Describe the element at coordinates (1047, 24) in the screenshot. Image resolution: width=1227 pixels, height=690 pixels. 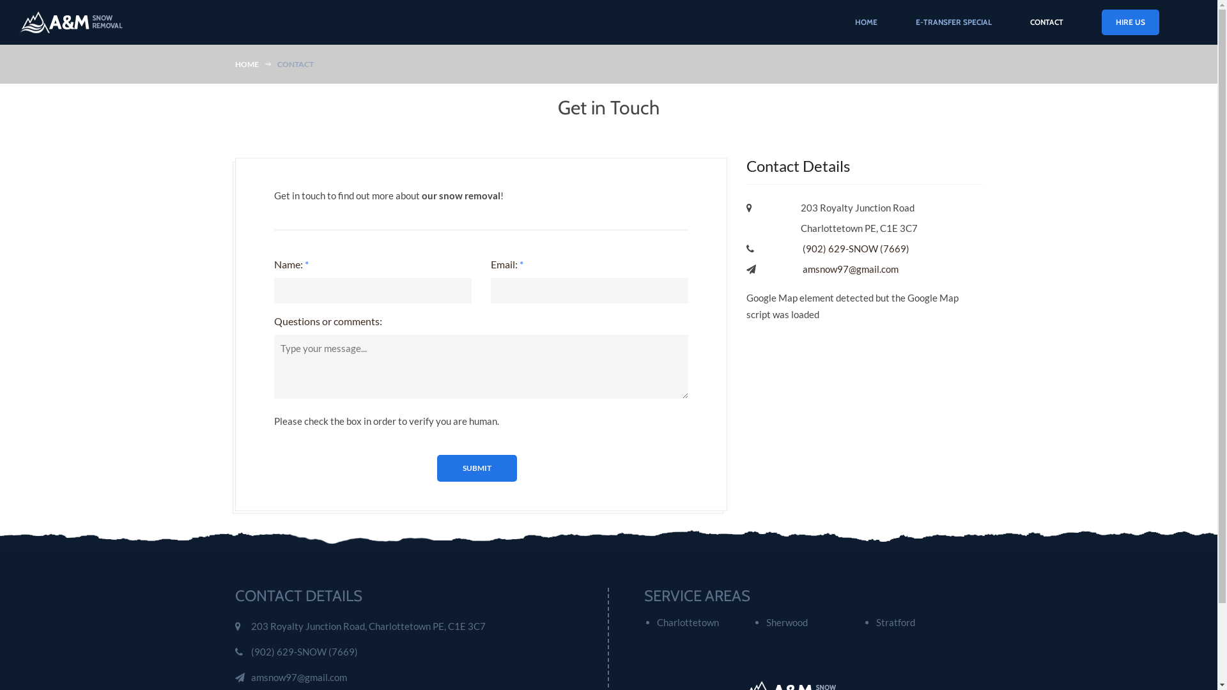
I see `CONTACT` at that location.